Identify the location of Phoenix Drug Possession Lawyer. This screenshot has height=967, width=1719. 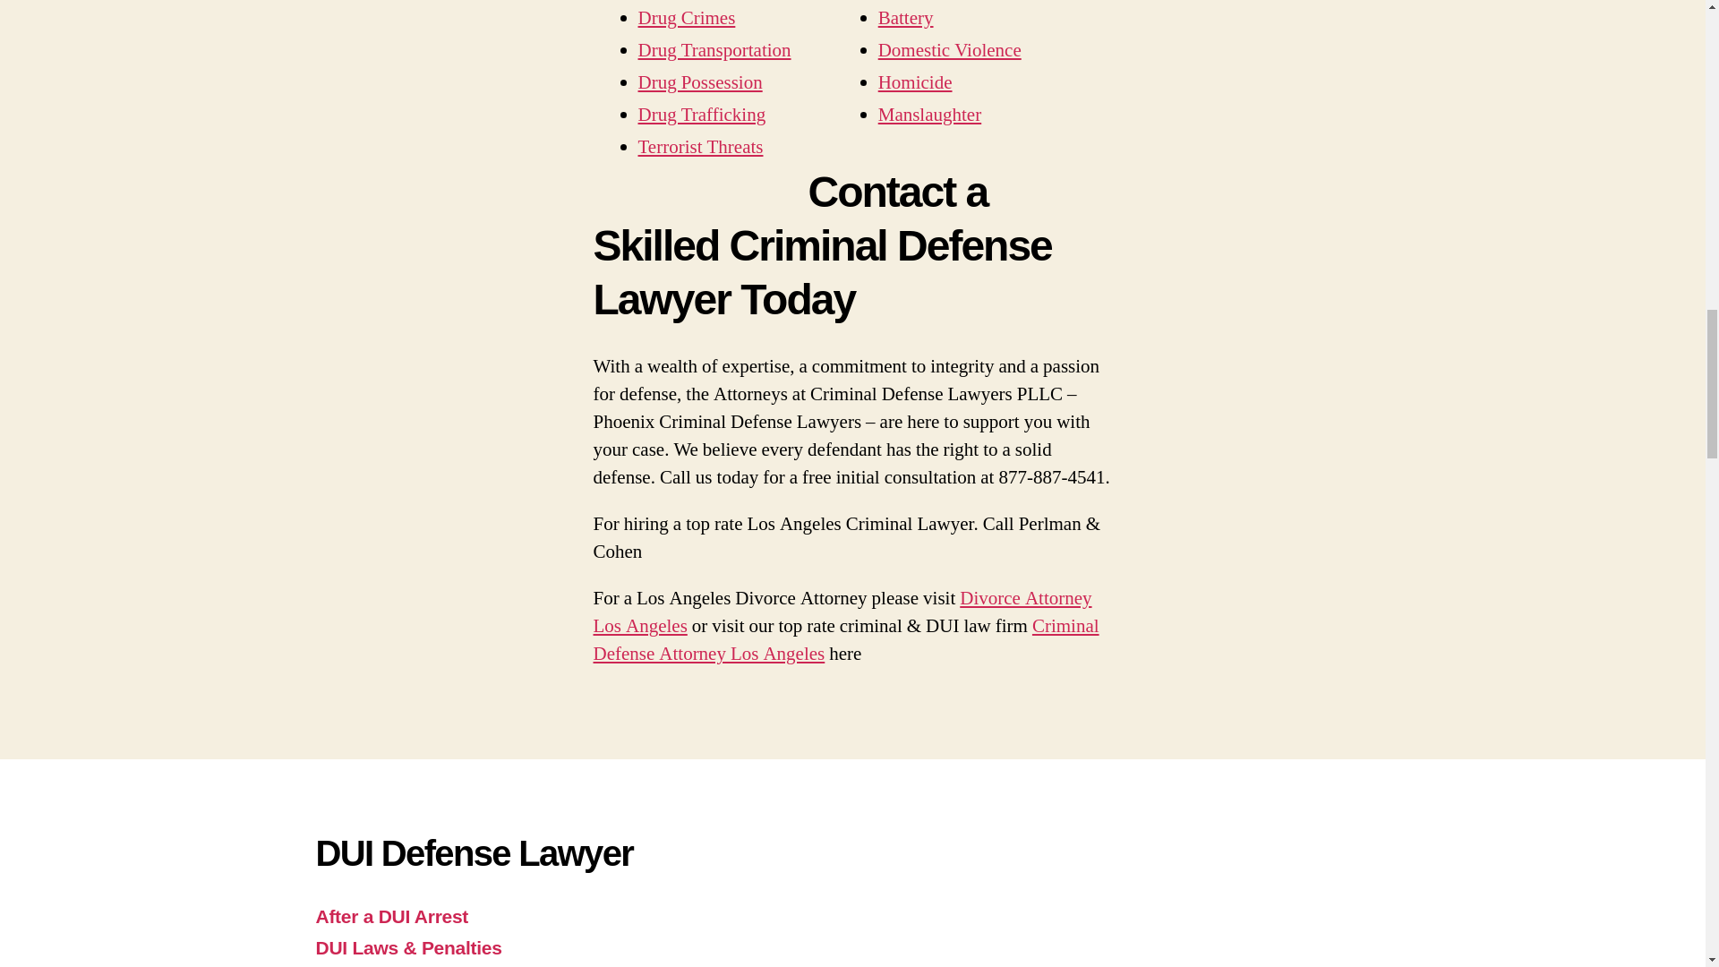
(699, 82).